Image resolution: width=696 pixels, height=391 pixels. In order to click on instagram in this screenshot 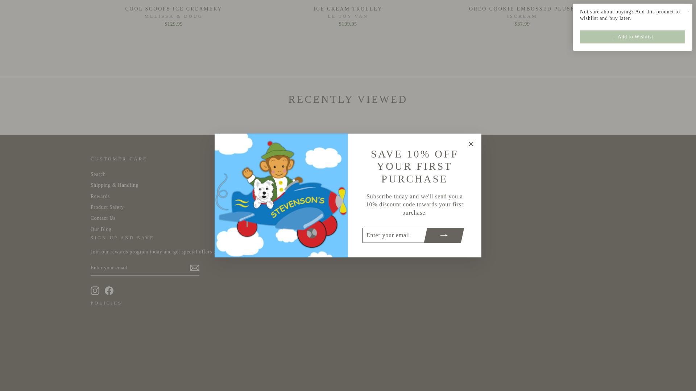, I will do `click(95, 290)`.